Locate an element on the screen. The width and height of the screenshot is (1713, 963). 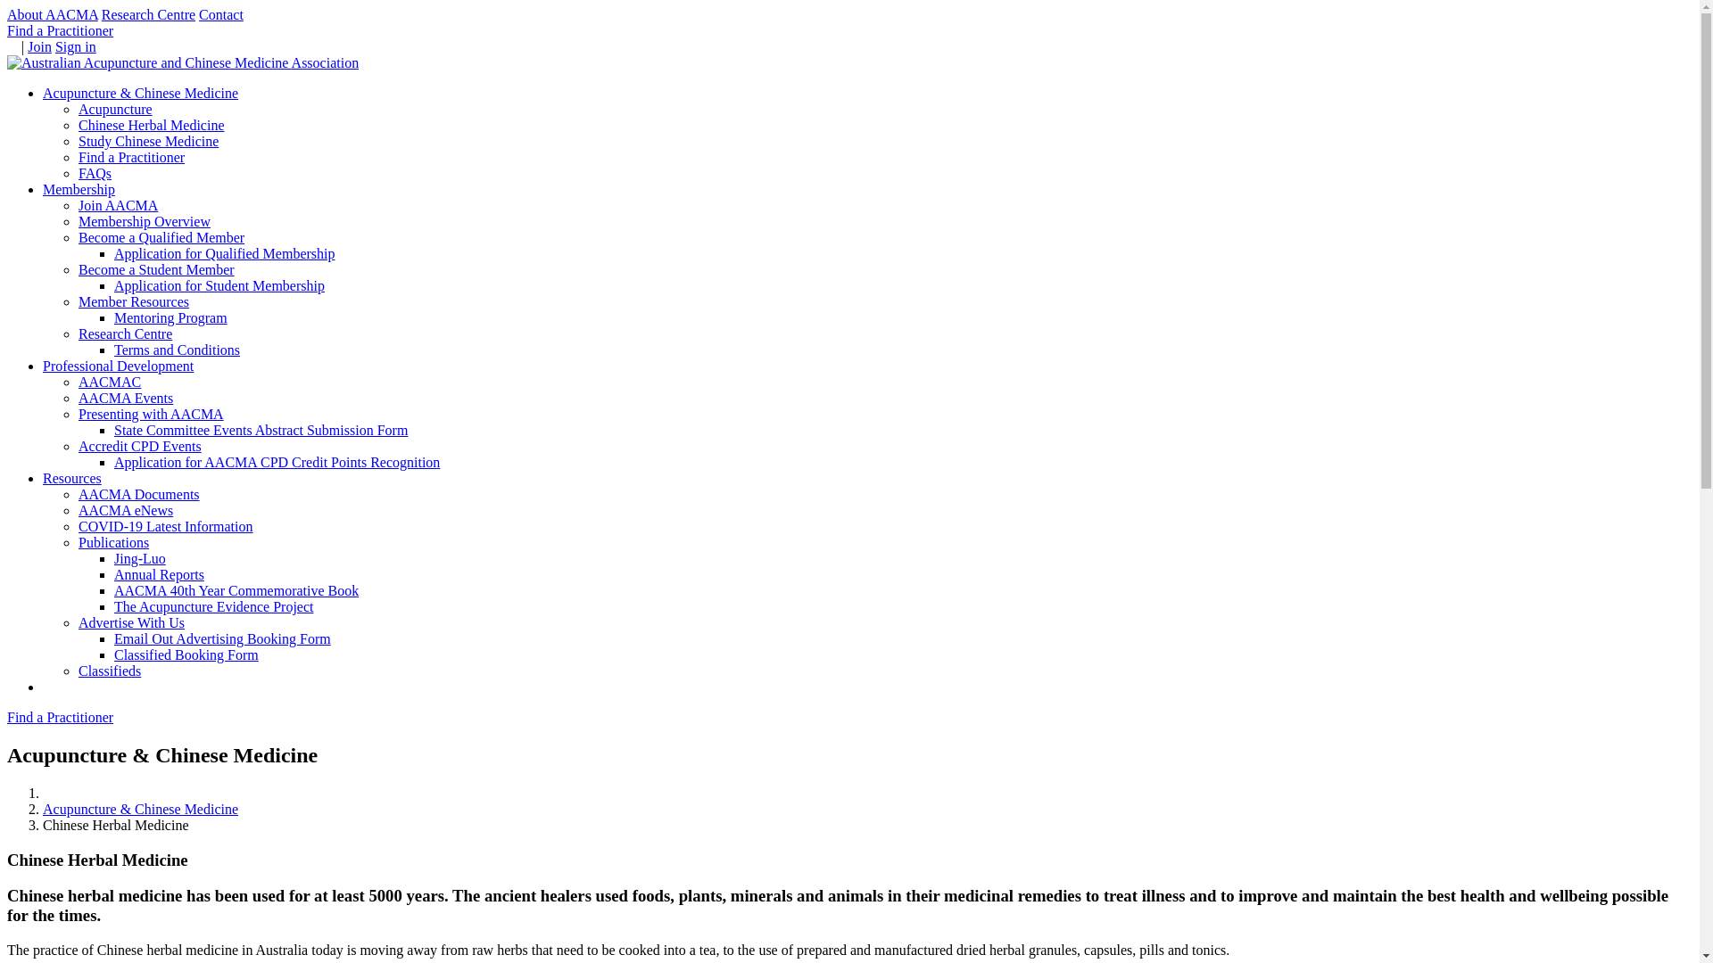
Become a Student Member is located at coordinates (157, 269).